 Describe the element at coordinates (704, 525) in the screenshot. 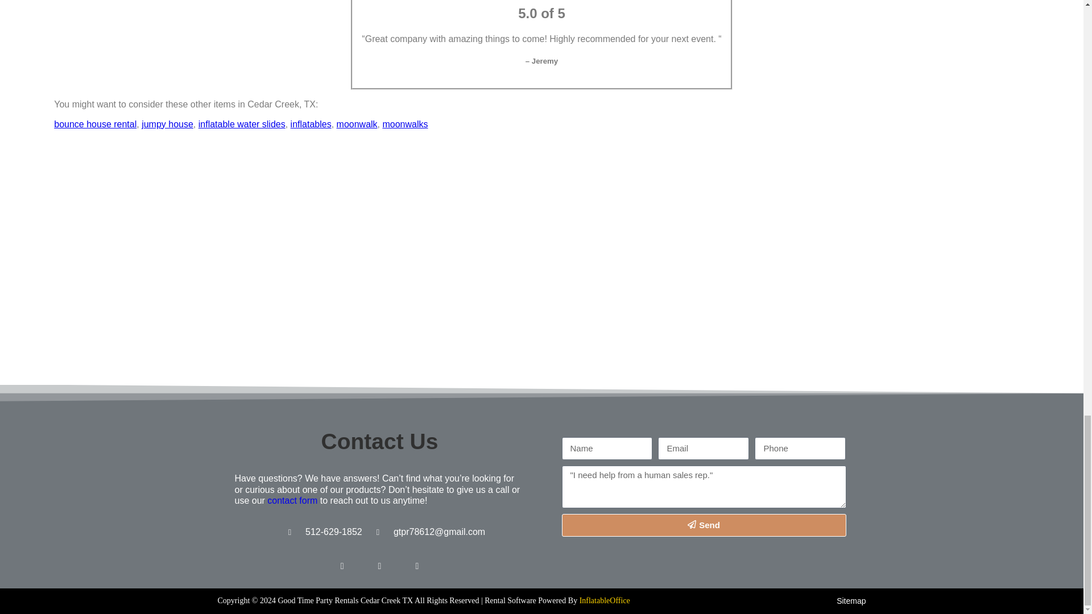

I see `Send` at that location.